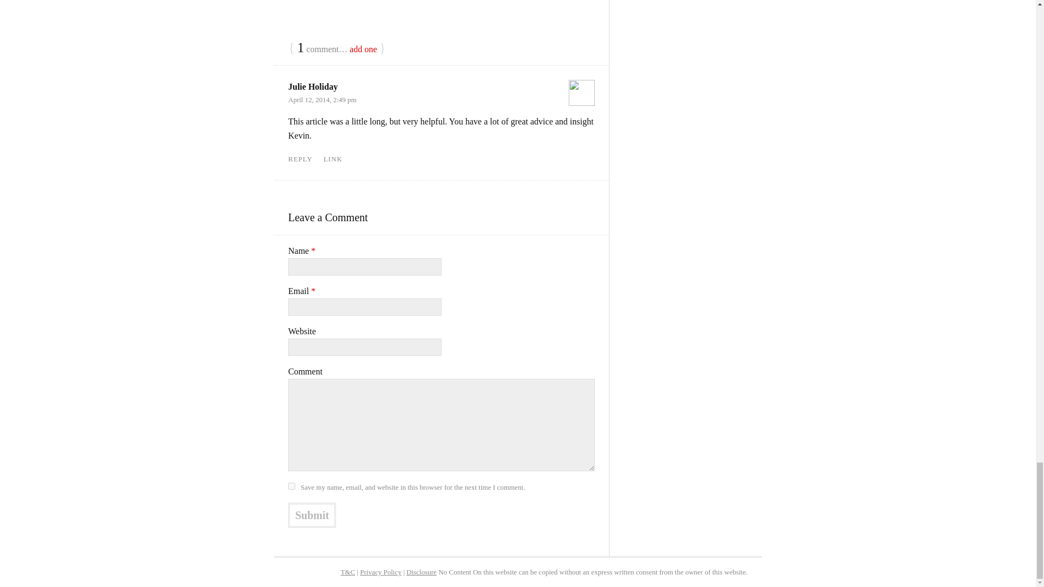 The height and width of the screenshot is (587, 1044). Describe the element at coordinates (333, 159) in the screenshot. I see `permalink to this comment` at that location.